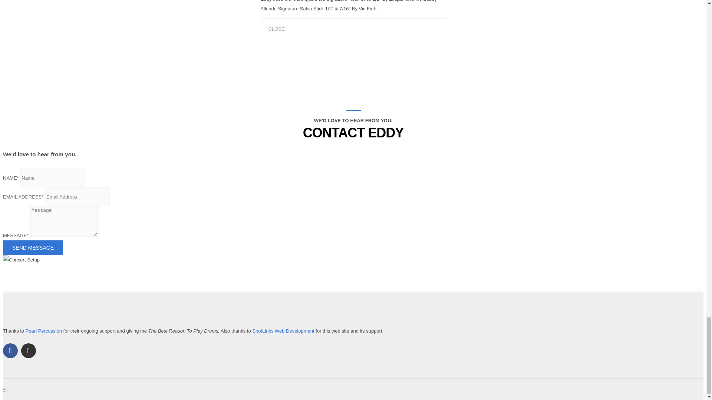  I want to click on Pearl Percussion, so click(44, 330).